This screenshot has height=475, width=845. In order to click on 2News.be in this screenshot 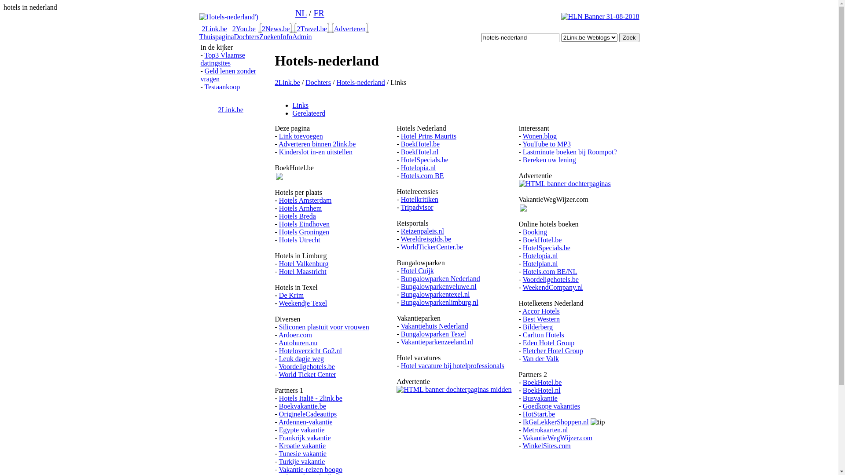, I will do `click(276, 29)`.